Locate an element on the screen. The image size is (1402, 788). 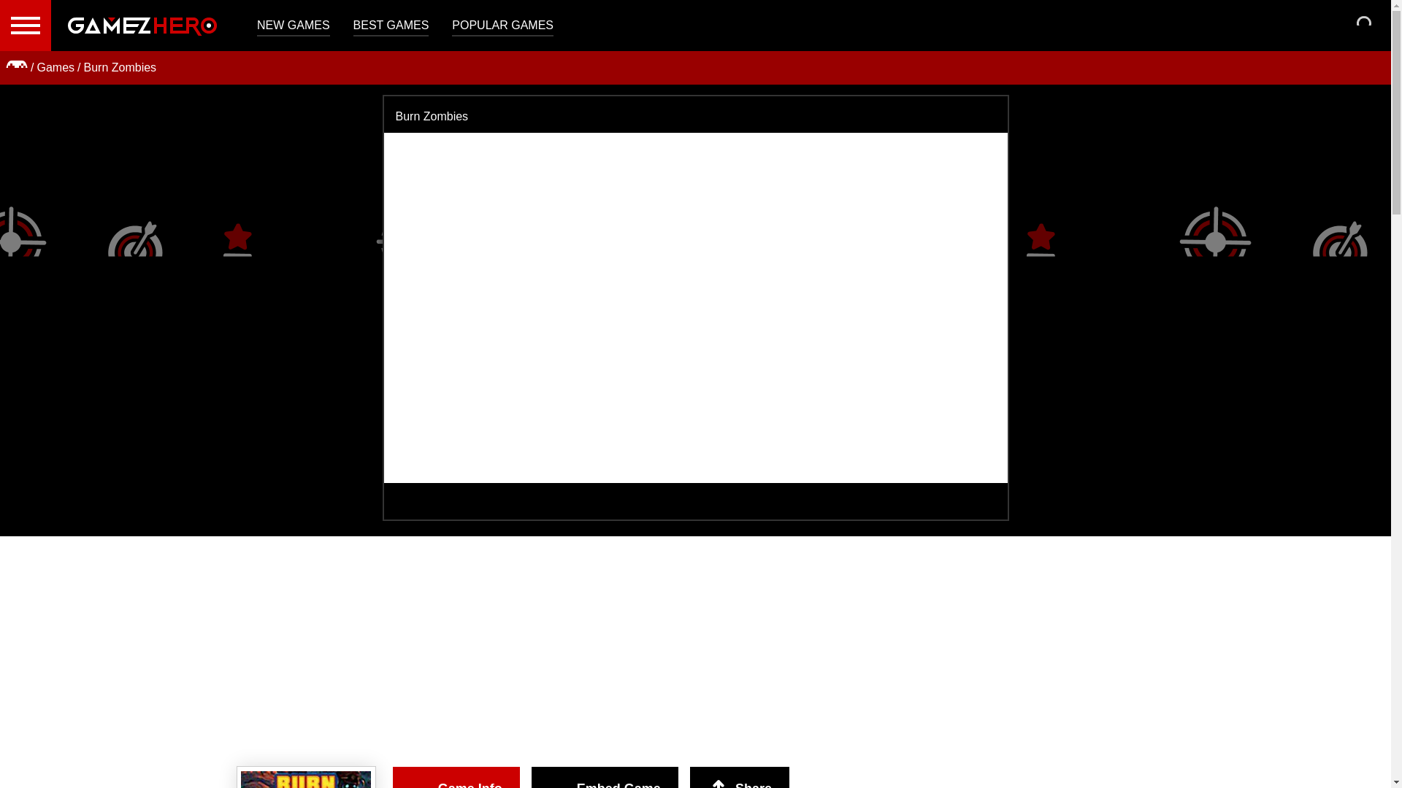
POPULAR GAMES is located at coordinates (502, 26).